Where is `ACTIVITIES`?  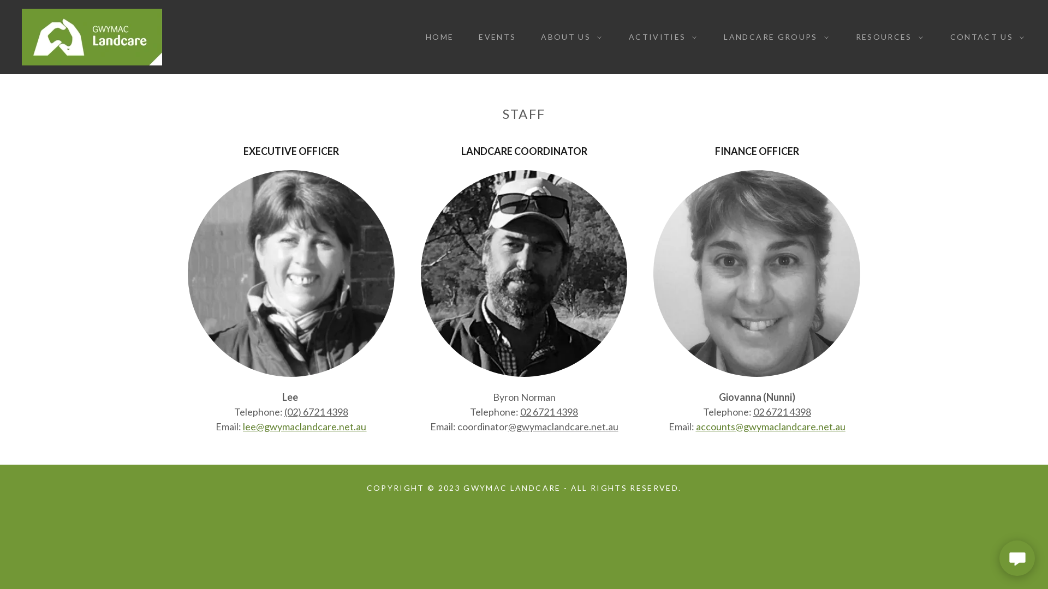
ACTIVITIES is located at coordinates (660, 37).